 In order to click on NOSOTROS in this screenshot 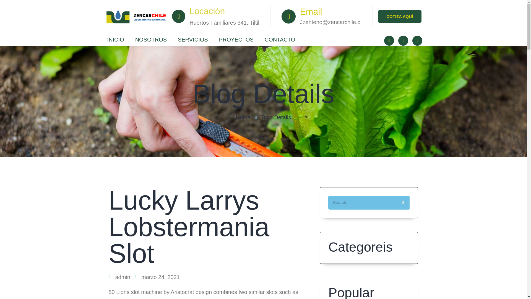, I will do `click(151, 39)`.